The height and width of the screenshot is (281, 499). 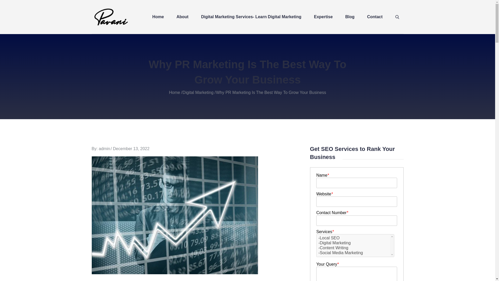 I want to click on Expertise, so click(x=323, y=17).